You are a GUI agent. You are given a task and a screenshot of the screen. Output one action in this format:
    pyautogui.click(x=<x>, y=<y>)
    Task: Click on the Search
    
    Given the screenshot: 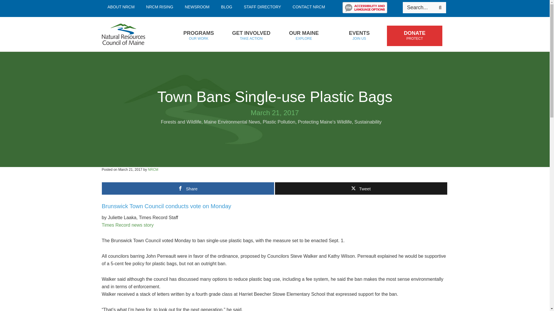 What is the action you would take?
    pyautogui.click(x=198, y=36)
    